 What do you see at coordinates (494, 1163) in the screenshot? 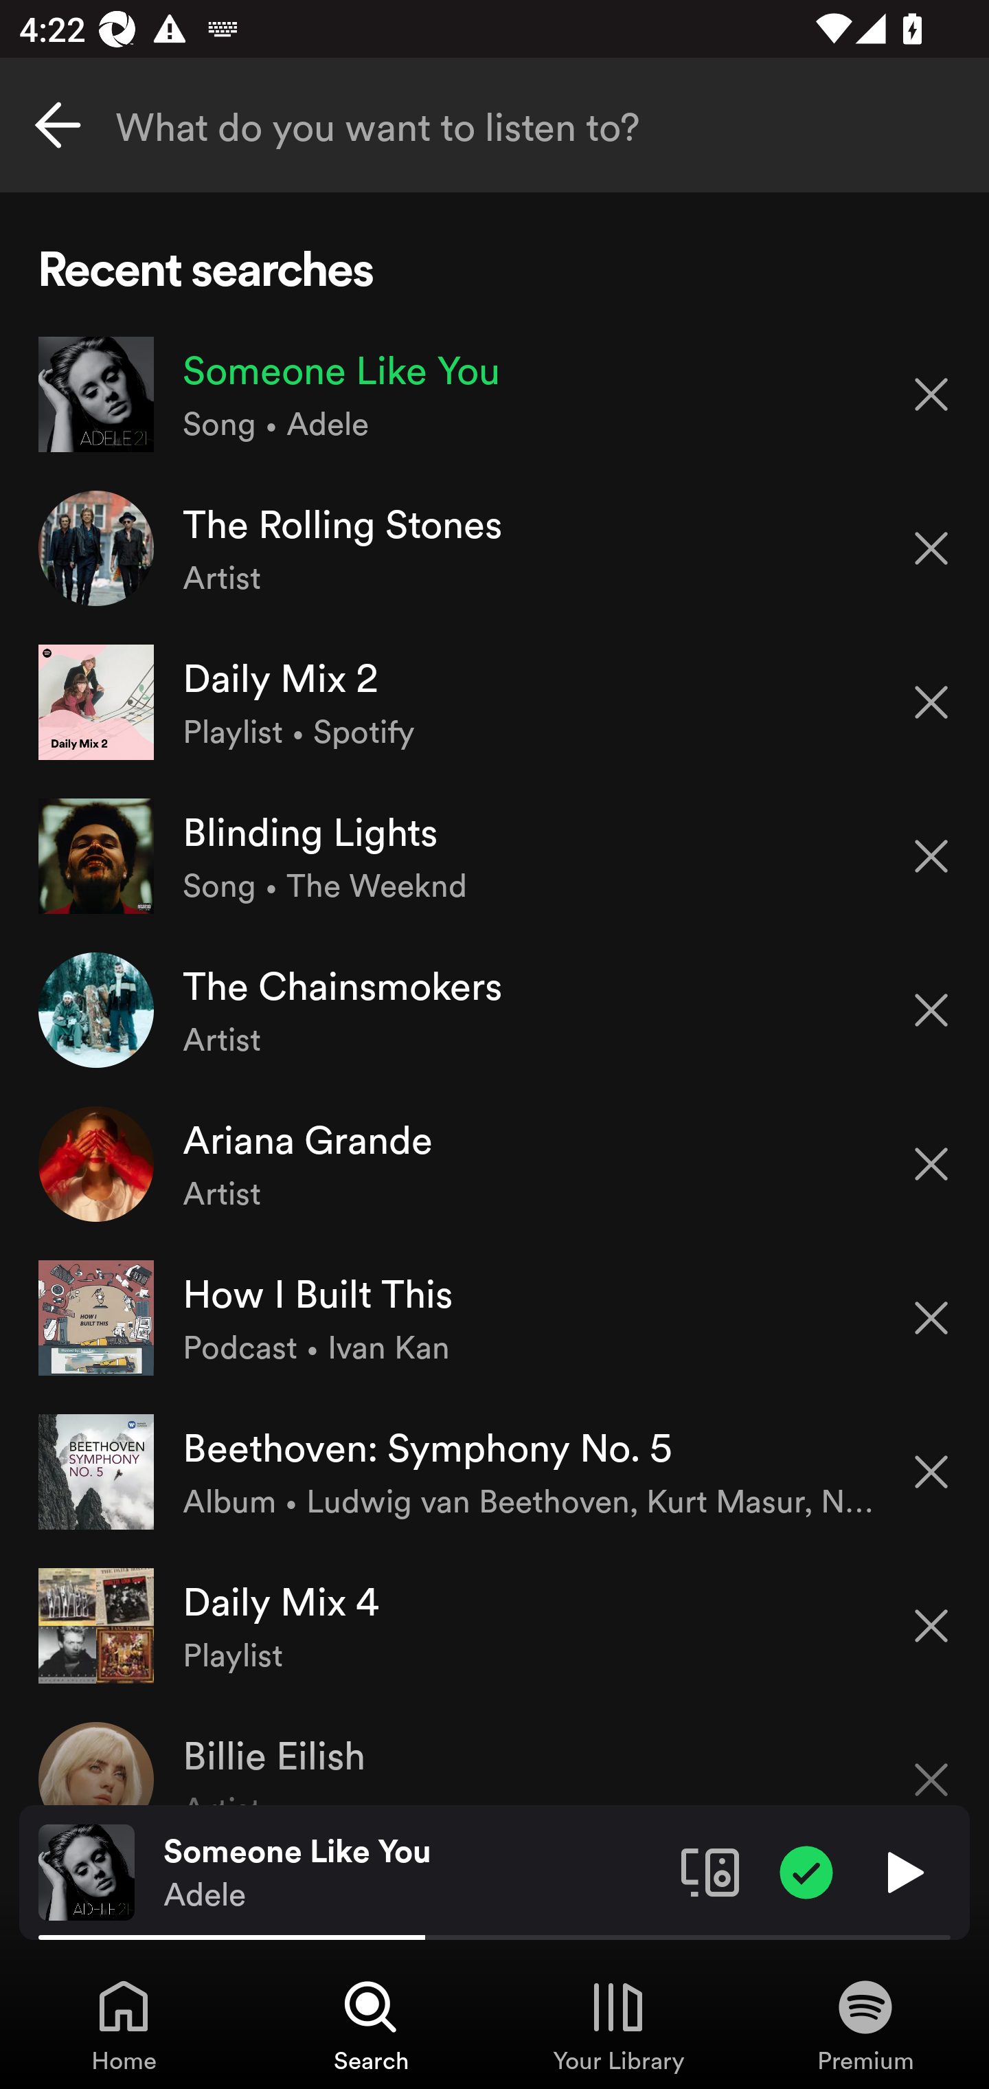
I see `Ariana Grande Artist Remove` at bounding box center [494, 1163].